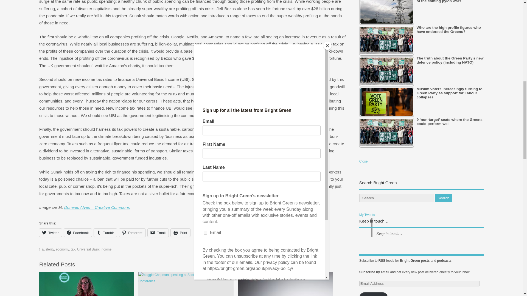 The width and height of the screenshot is (527, 296). I want to click on Universal Basic Income, so click(94, 249).